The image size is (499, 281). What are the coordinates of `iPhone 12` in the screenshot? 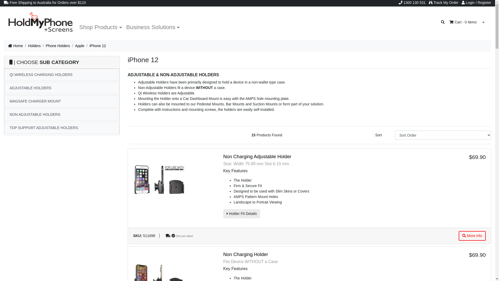 It's located at (98, 46).